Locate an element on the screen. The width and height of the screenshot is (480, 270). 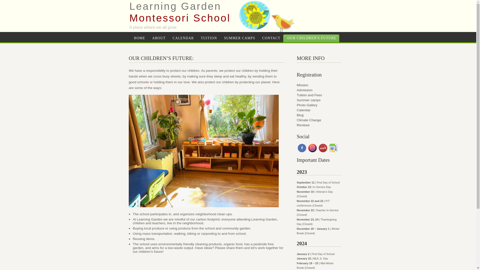
Facebook is located at coordinates (302, 148).